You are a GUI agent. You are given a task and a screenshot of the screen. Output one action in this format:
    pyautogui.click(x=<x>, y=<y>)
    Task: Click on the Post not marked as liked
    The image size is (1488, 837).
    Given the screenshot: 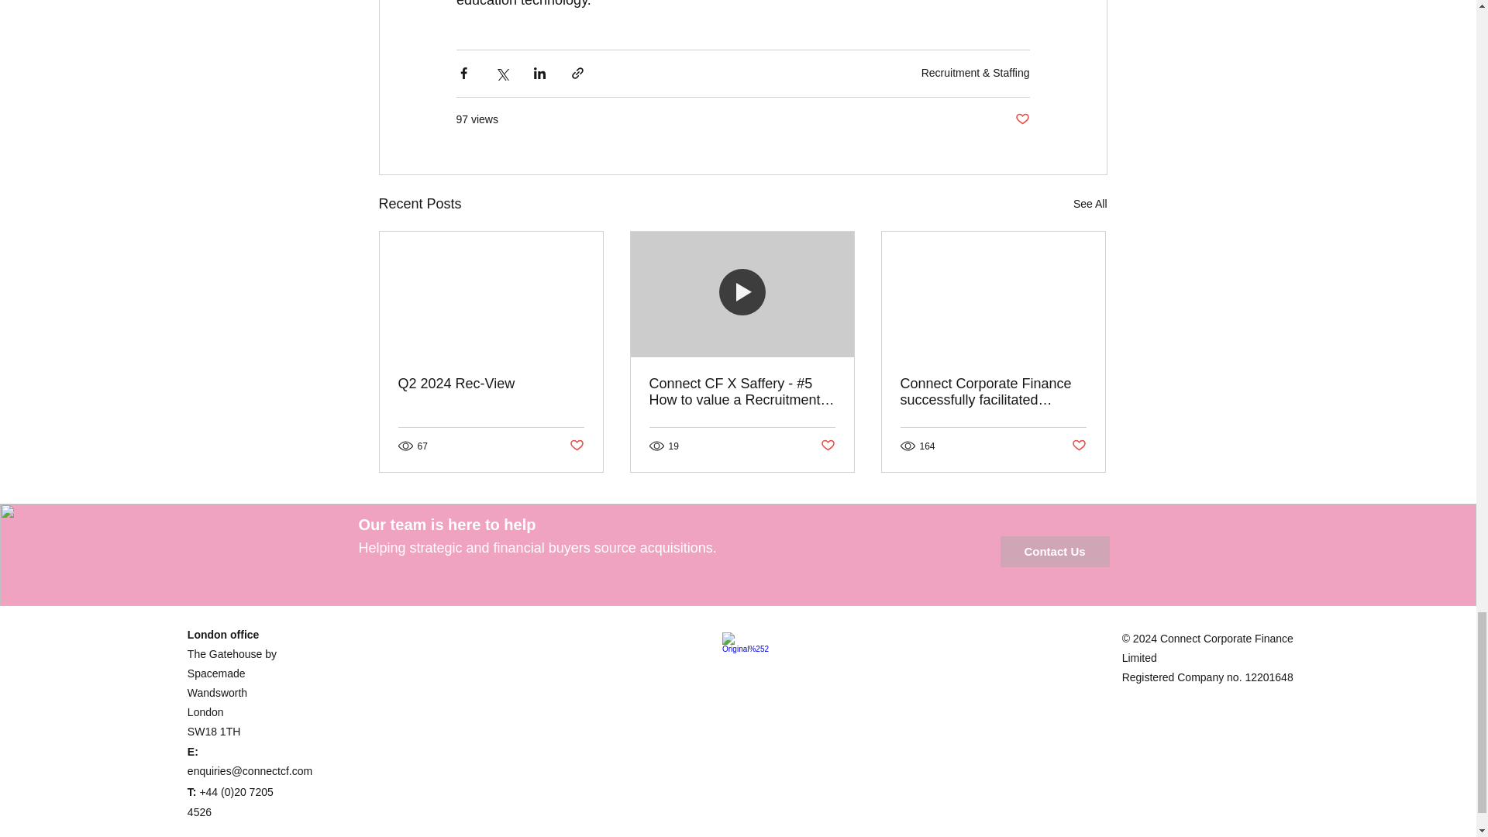 What is the action you would take?
    pyautogui.click(x=575, y=446)
    